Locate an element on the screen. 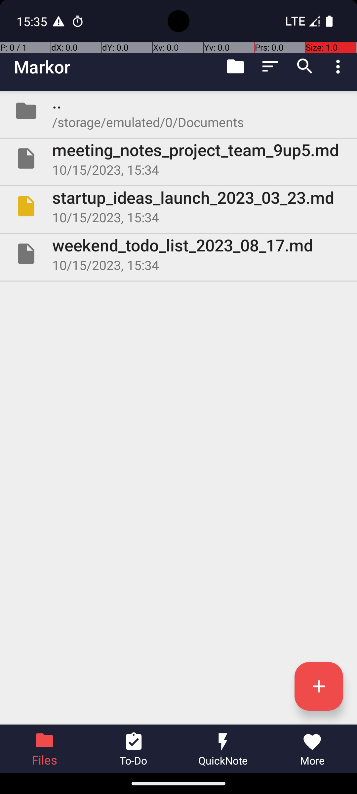  Sort by is located at coordinates (270, 66).